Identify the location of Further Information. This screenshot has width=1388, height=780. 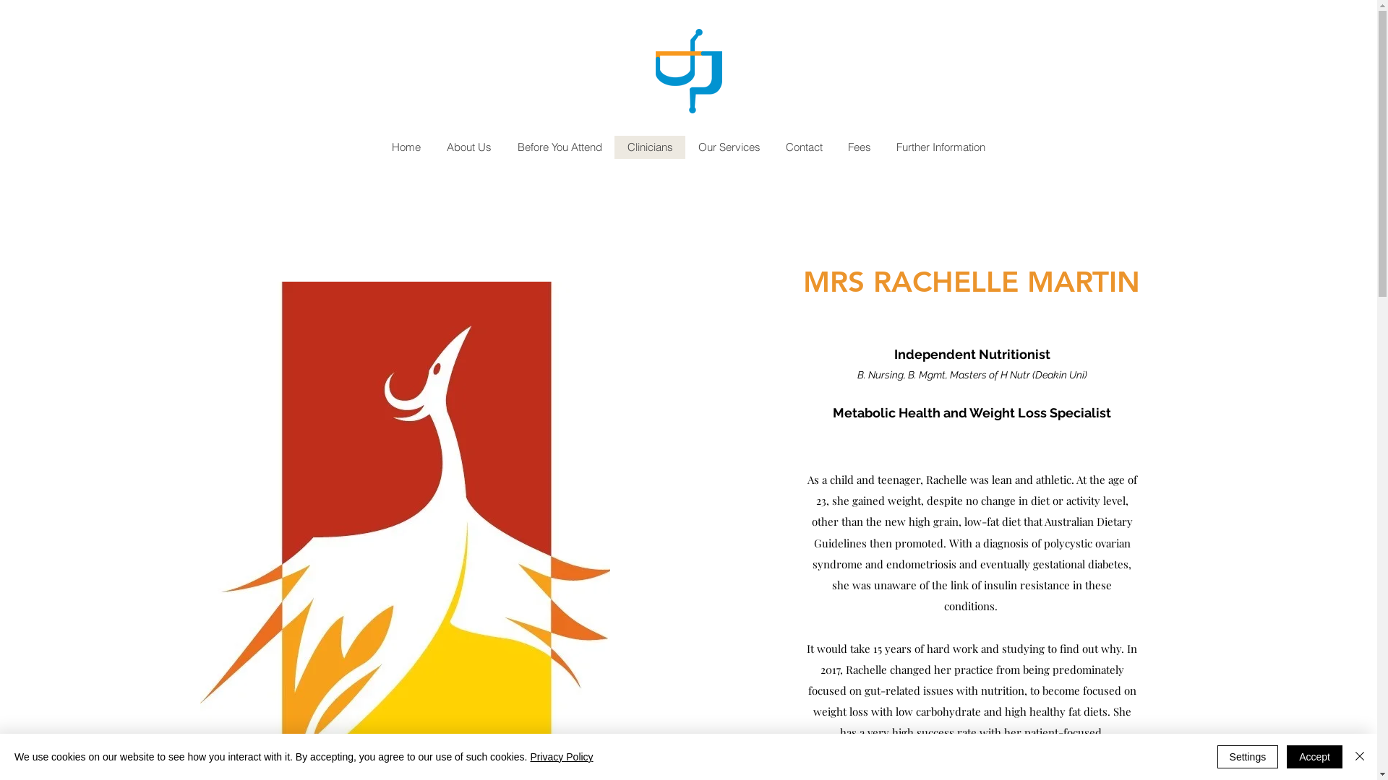
(941, 147).